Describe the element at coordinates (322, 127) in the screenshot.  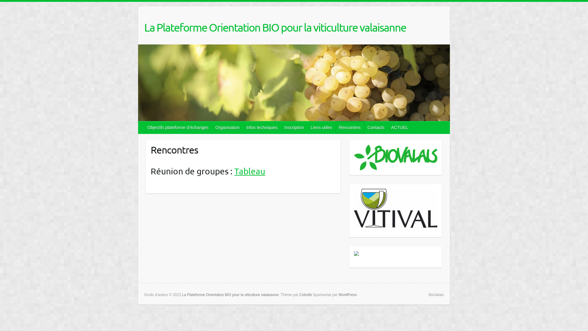
I see `Liens utiles` at that location.